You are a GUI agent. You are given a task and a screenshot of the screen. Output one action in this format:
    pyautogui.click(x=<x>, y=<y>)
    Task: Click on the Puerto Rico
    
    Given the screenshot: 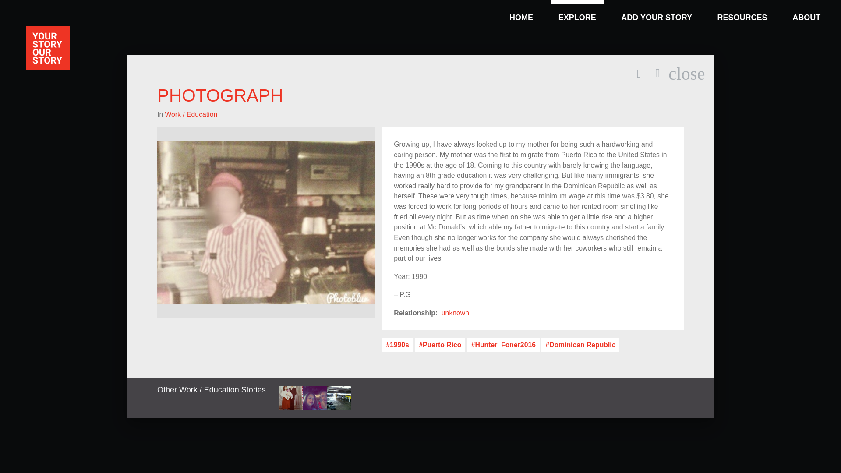 What is the action you would take?
    pyautogui.click(x=440, y=345)
    